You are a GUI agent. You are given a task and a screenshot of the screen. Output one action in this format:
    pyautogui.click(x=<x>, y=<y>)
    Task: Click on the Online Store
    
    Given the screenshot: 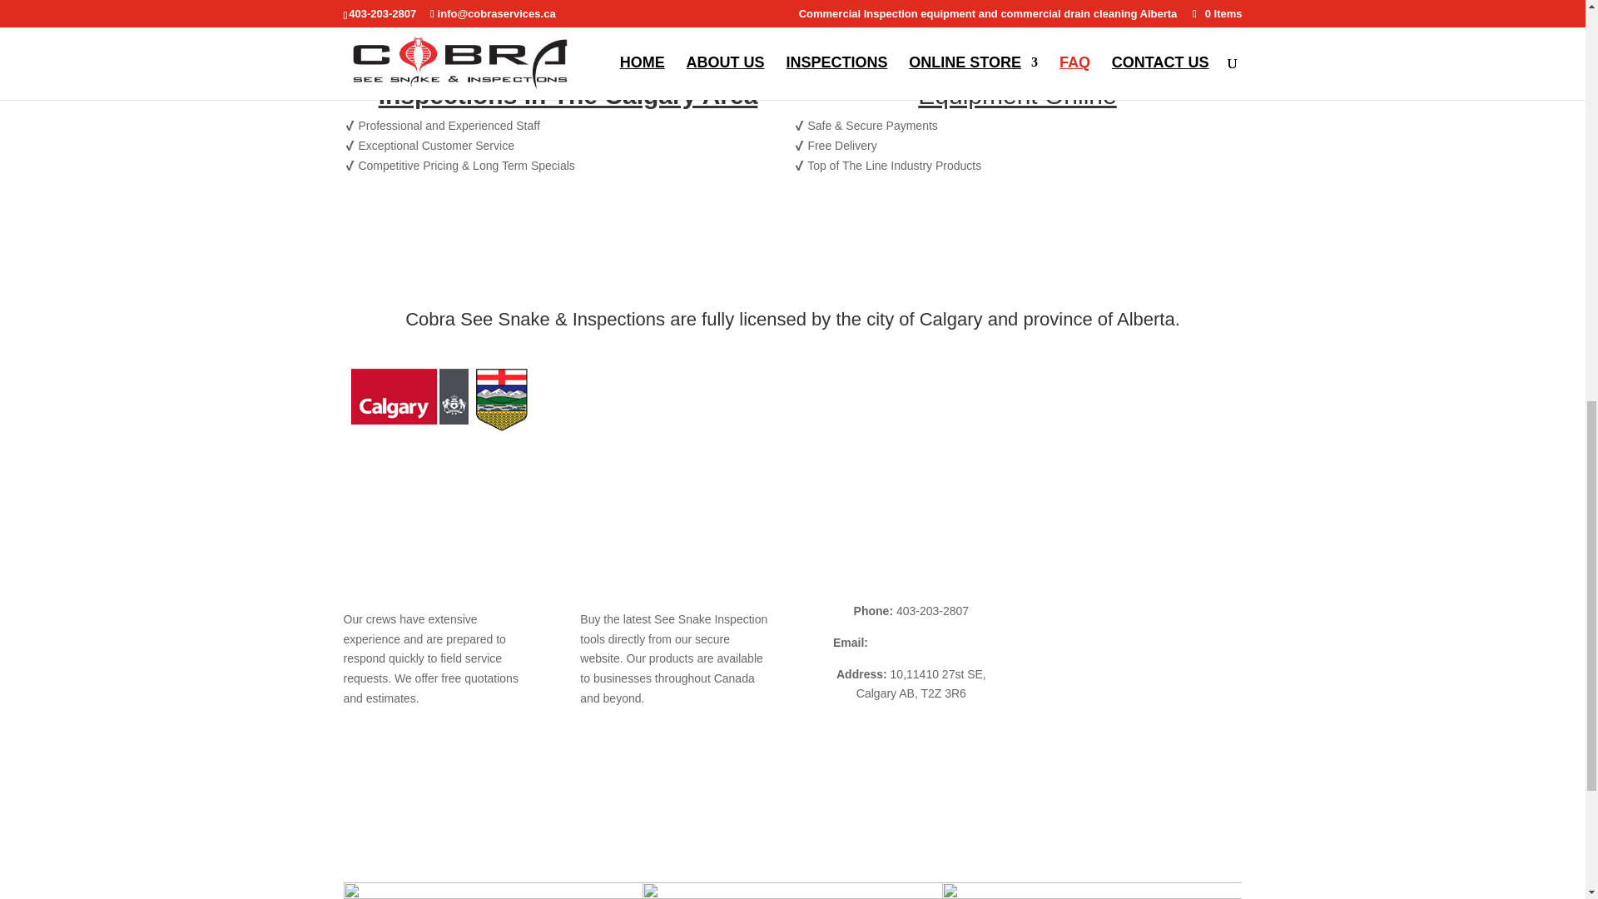 What is the action you would take?
    pyautogui.click(x=1092, y=891)
    